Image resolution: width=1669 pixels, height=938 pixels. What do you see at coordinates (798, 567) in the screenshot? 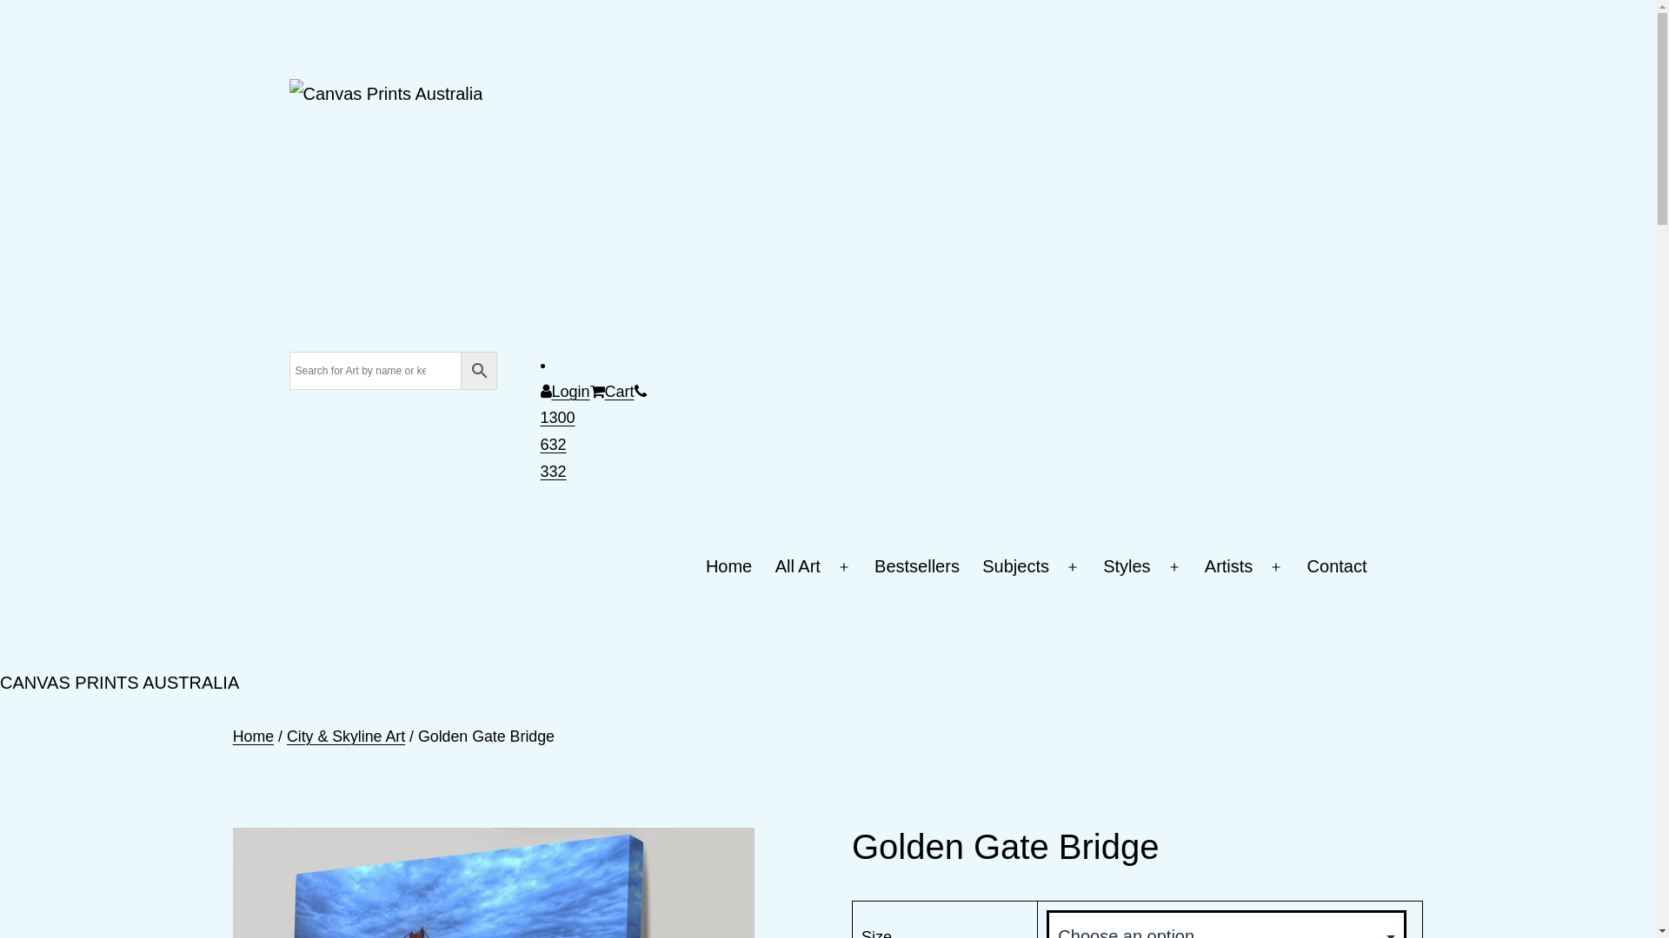
I see `All Art` at bounding box center [798, 567].